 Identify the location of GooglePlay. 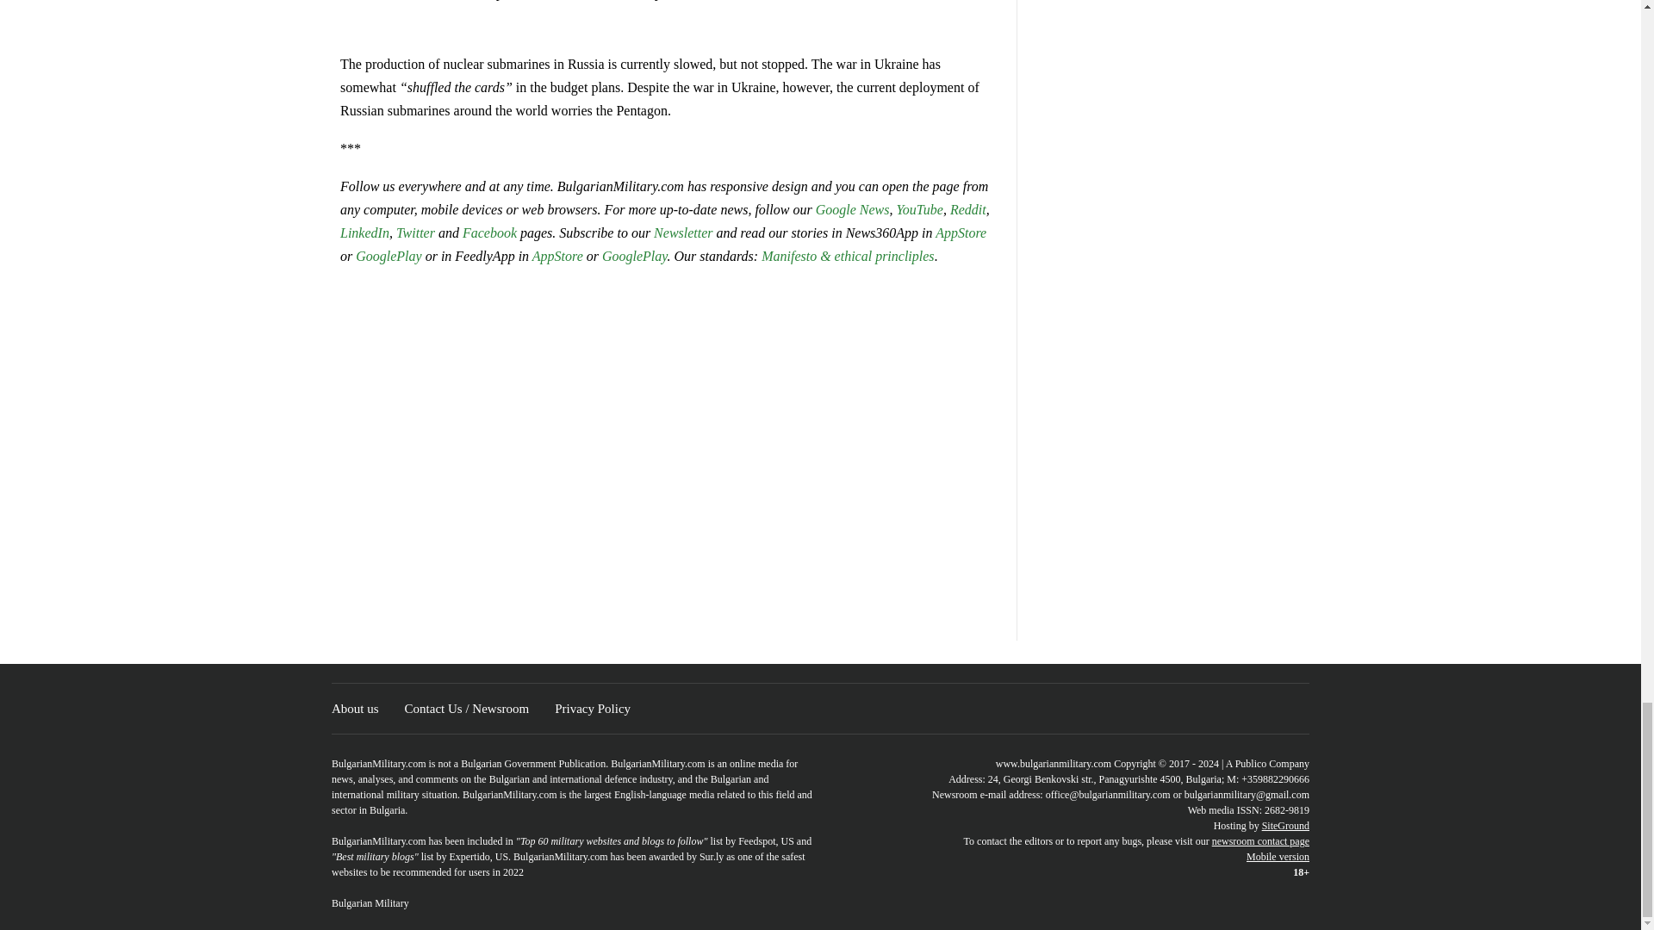
(388, 256).